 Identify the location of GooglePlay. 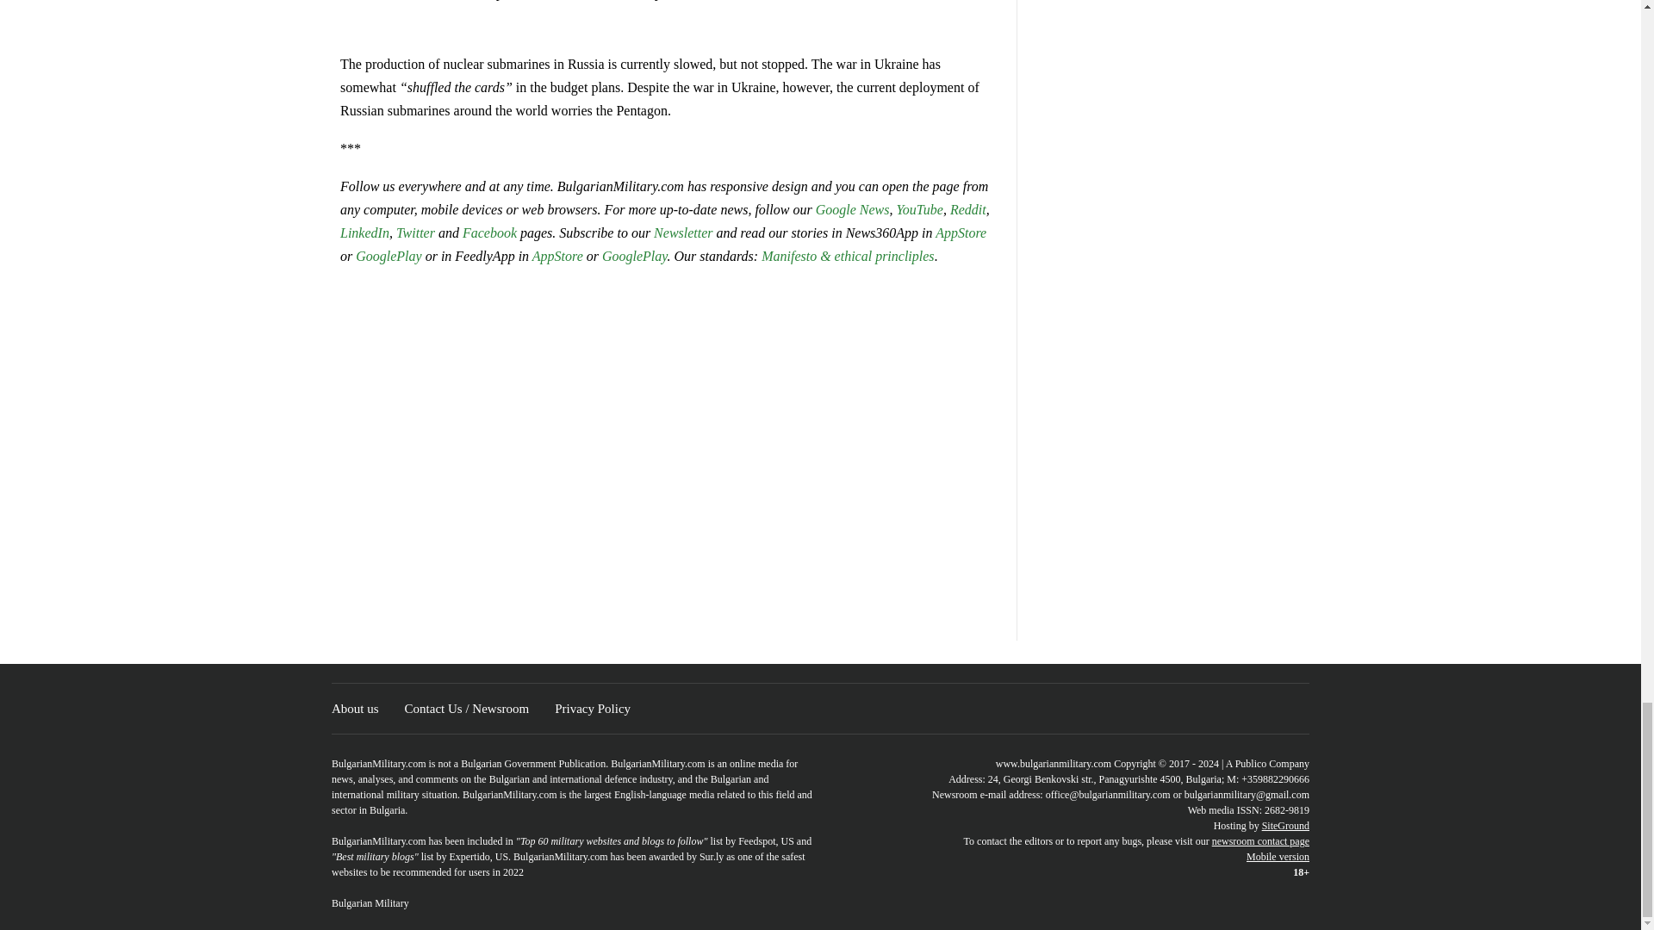
(388, 256).